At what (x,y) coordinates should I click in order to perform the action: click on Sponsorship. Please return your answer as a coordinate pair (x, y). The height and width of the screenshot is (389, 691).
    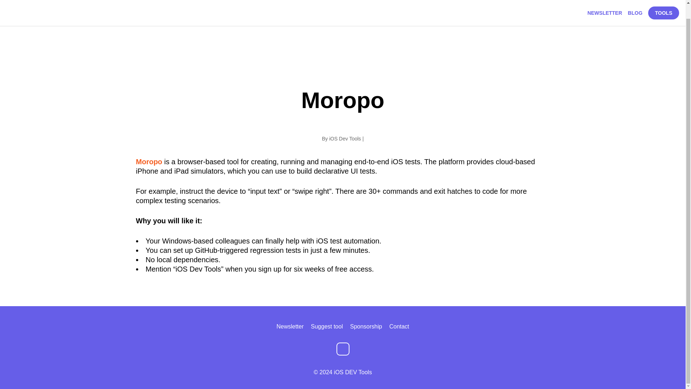
    Looking at the image, I should click on (366, 326).